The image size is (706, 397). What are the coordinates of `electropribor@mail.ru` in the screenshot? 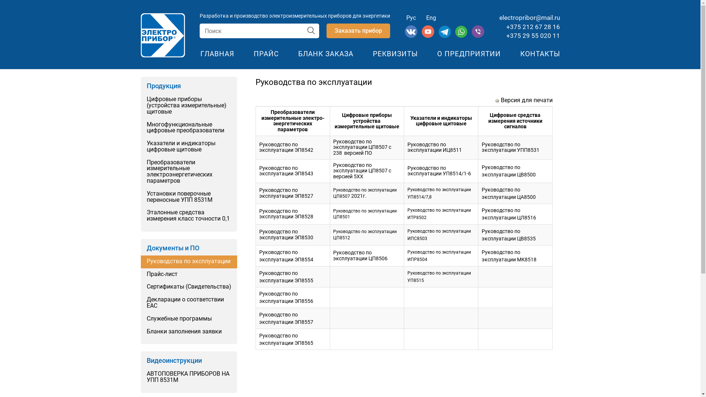 It's located at (529, 18).